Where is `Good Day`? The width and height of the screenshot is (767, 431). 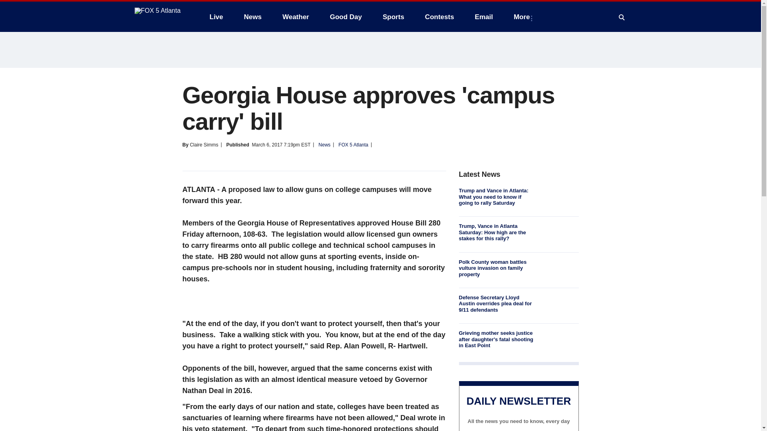
Good Day is located at coordinates (346, 17).